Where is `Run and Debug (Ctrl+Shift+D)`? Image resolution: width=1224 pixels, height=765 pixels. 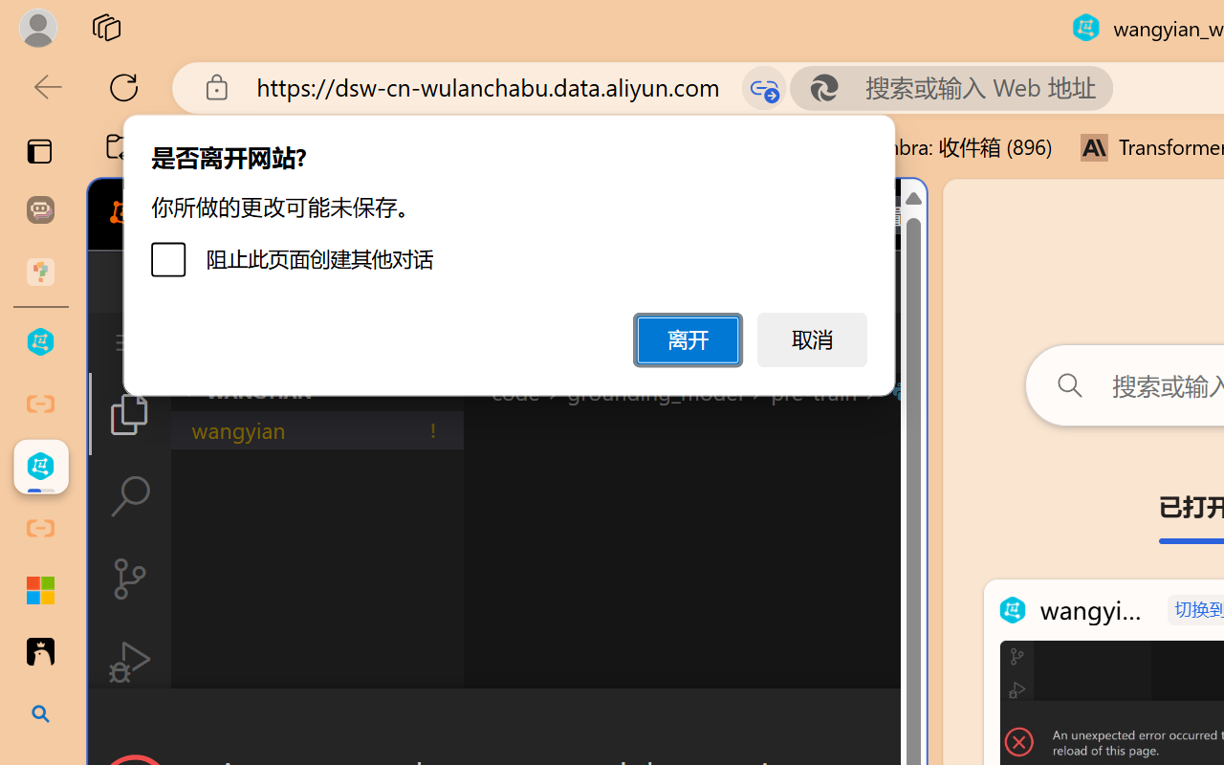 Run and Debug (Ctrl+Shift+D) is located at coordinates (130, 662).